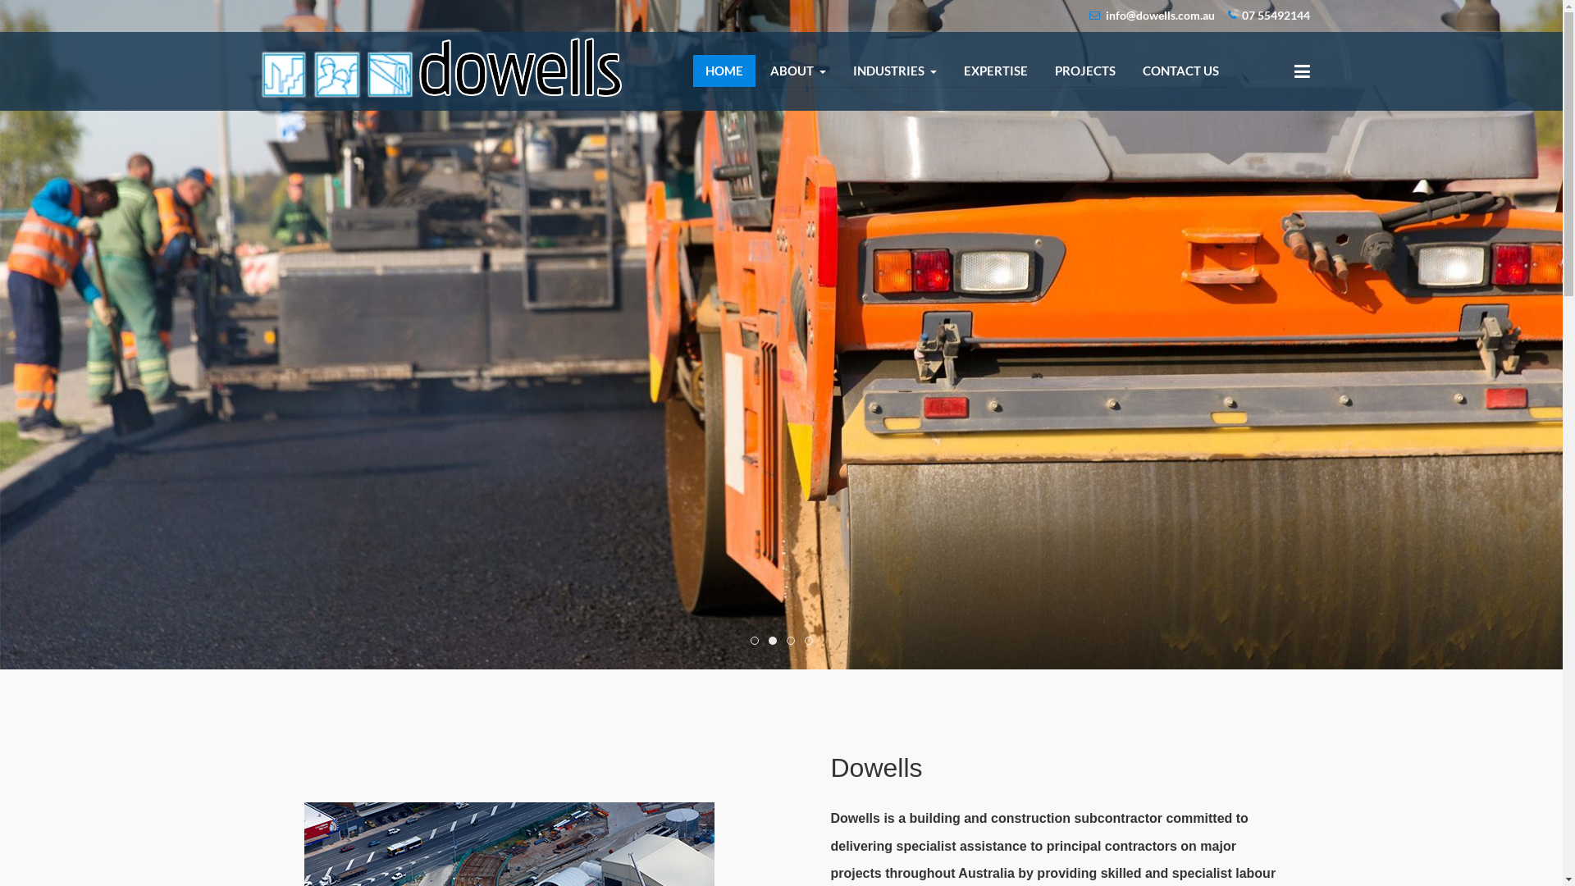 The image size is (1575, 886). What do you see at coordinates (790, 641) in the screenshot?
I see `Concrete` at bounding box center [790, 641].